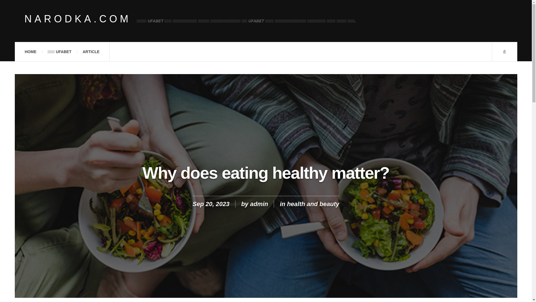 This screenshot has width=536, height=302. What do you see at coordinates (259, 204) in the screenshot?
I see `admin` at bounding box center [259, 204].